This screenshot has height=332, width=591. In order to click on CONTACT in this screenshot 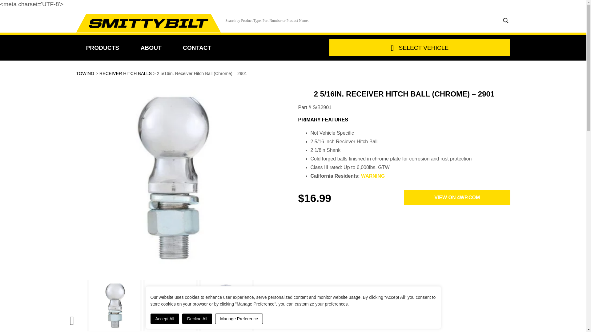, I will do `click(197, 48)`.